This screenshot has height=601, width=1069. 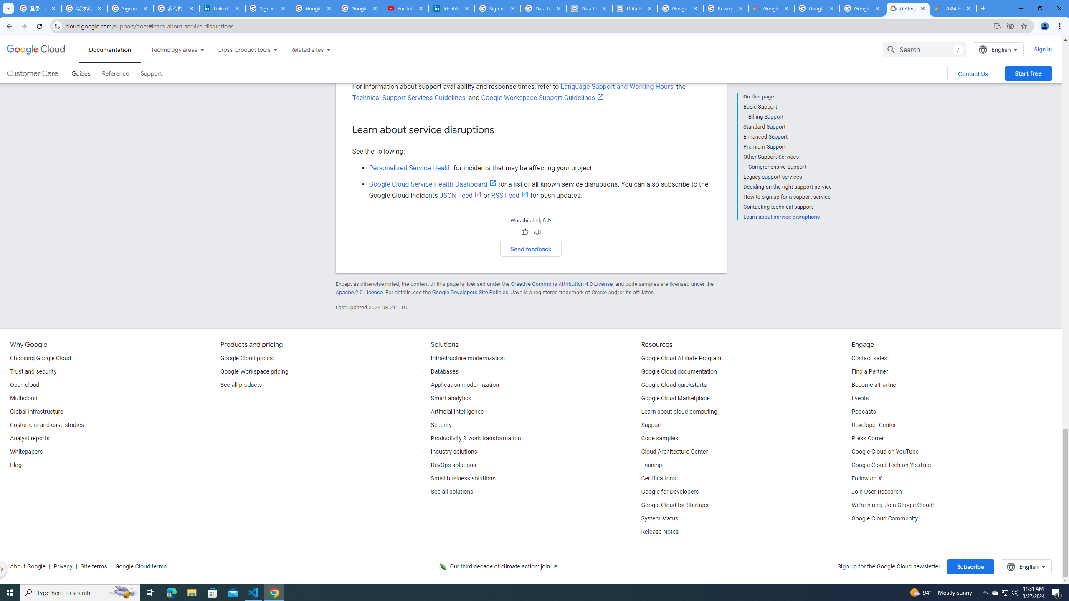 I want to click on Install Google Cloud, so click(x=997, y=26).